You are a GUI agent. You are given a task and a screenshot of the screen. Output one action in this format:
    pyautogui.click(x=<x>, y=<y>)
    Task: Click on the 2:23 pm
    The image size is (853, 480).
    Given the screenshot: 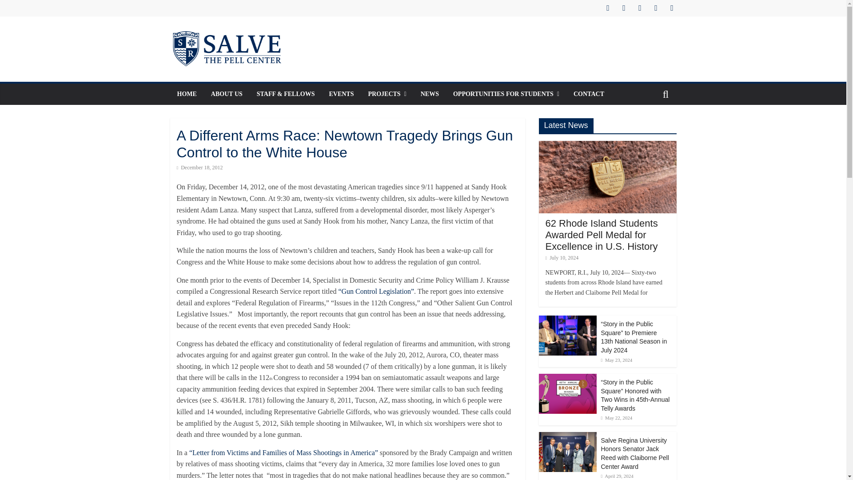 What is the action you would take?
    pyautogui.click(x=616, y=360)
    